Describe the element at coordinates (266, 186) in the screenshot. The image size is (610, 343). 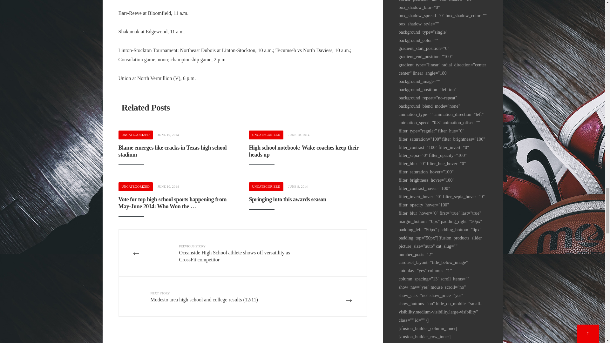
I see `UNCATEGORIZED` at that location.